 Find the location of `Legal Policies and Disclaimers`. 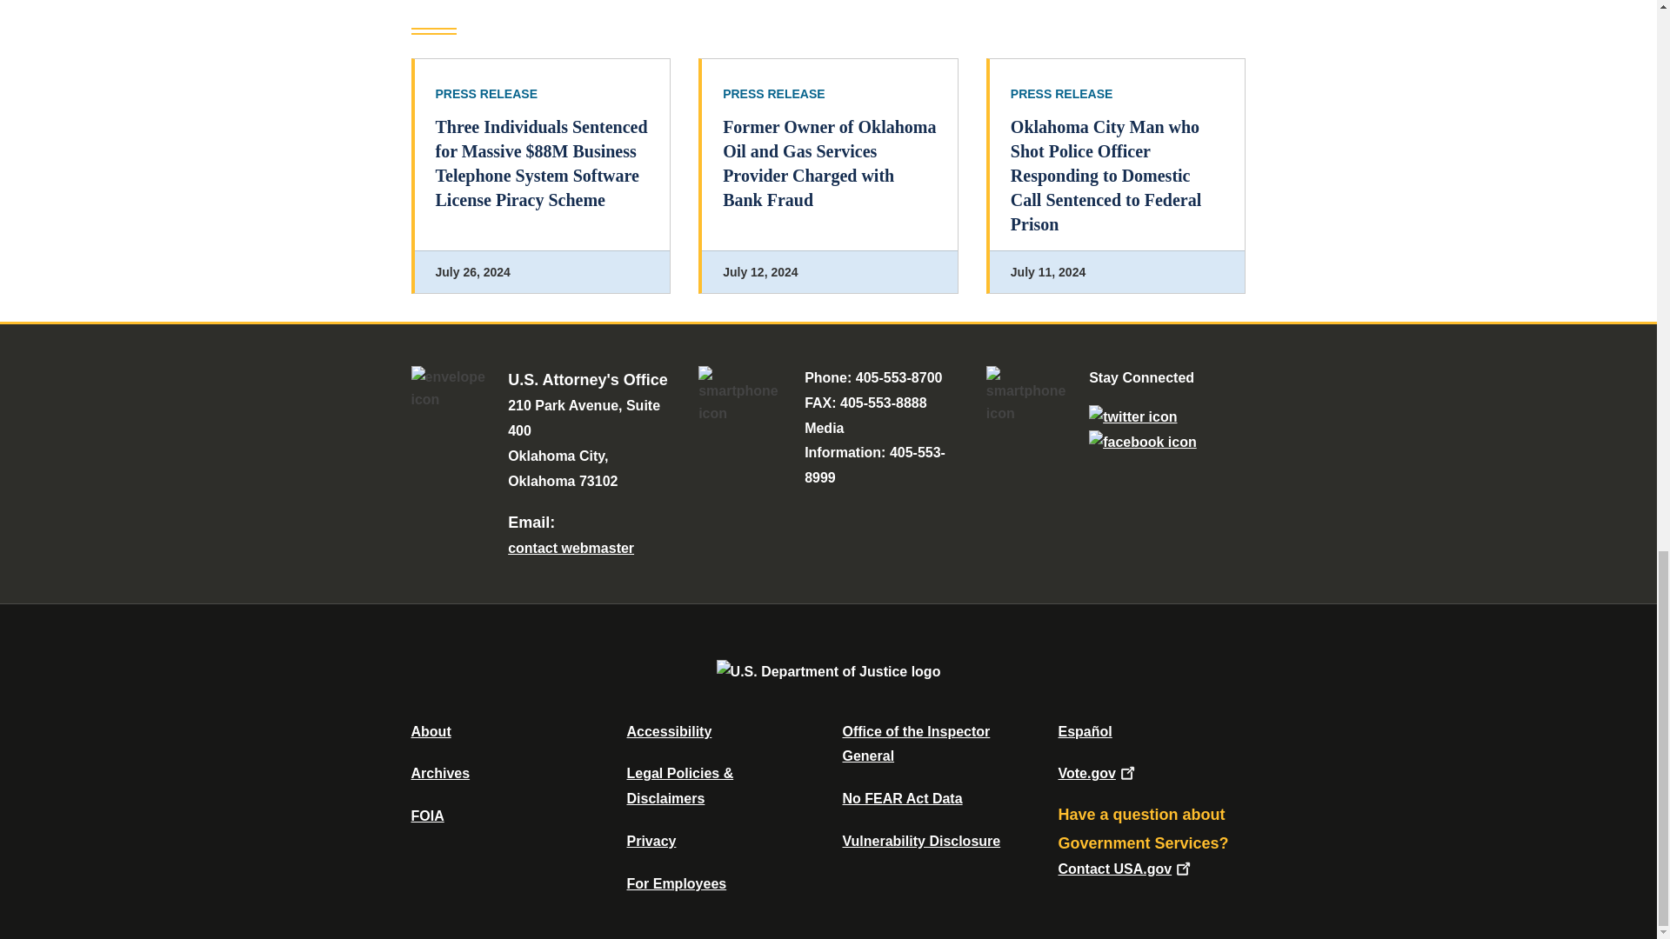

Legal Policies and Disclaimers is located at coordinates (679, 786).